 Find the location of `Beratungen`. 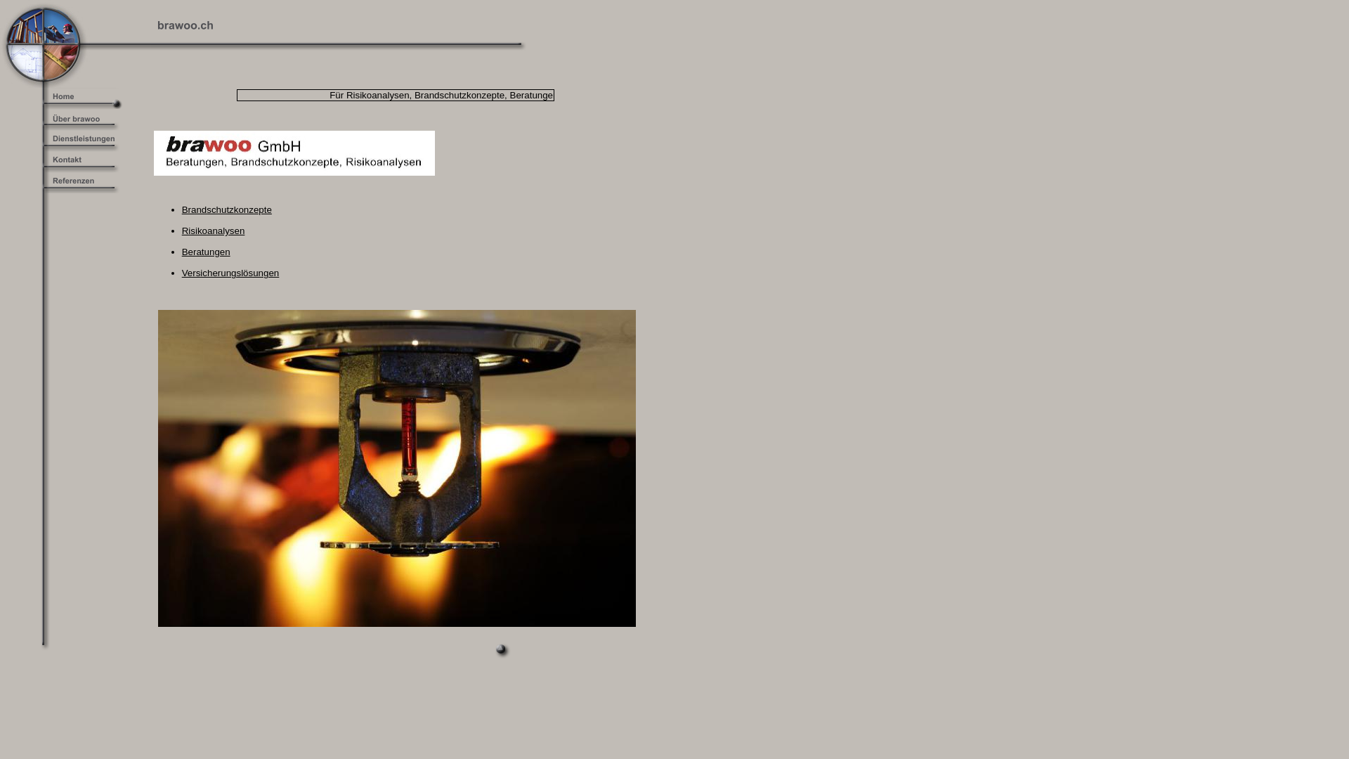

Beratungen is located at coordinates (207, 252).